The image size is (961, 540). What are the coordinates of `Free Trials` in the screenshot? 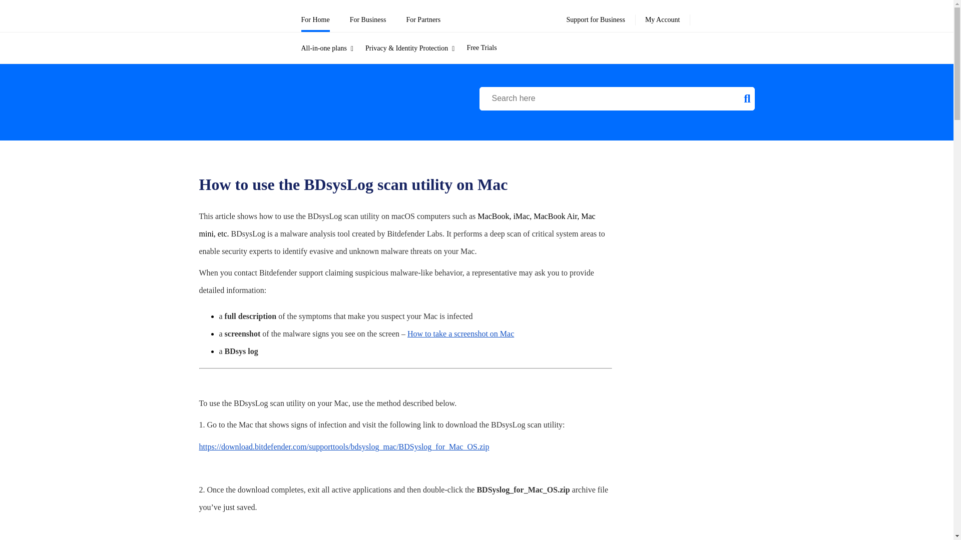 It's located at (487, 48).